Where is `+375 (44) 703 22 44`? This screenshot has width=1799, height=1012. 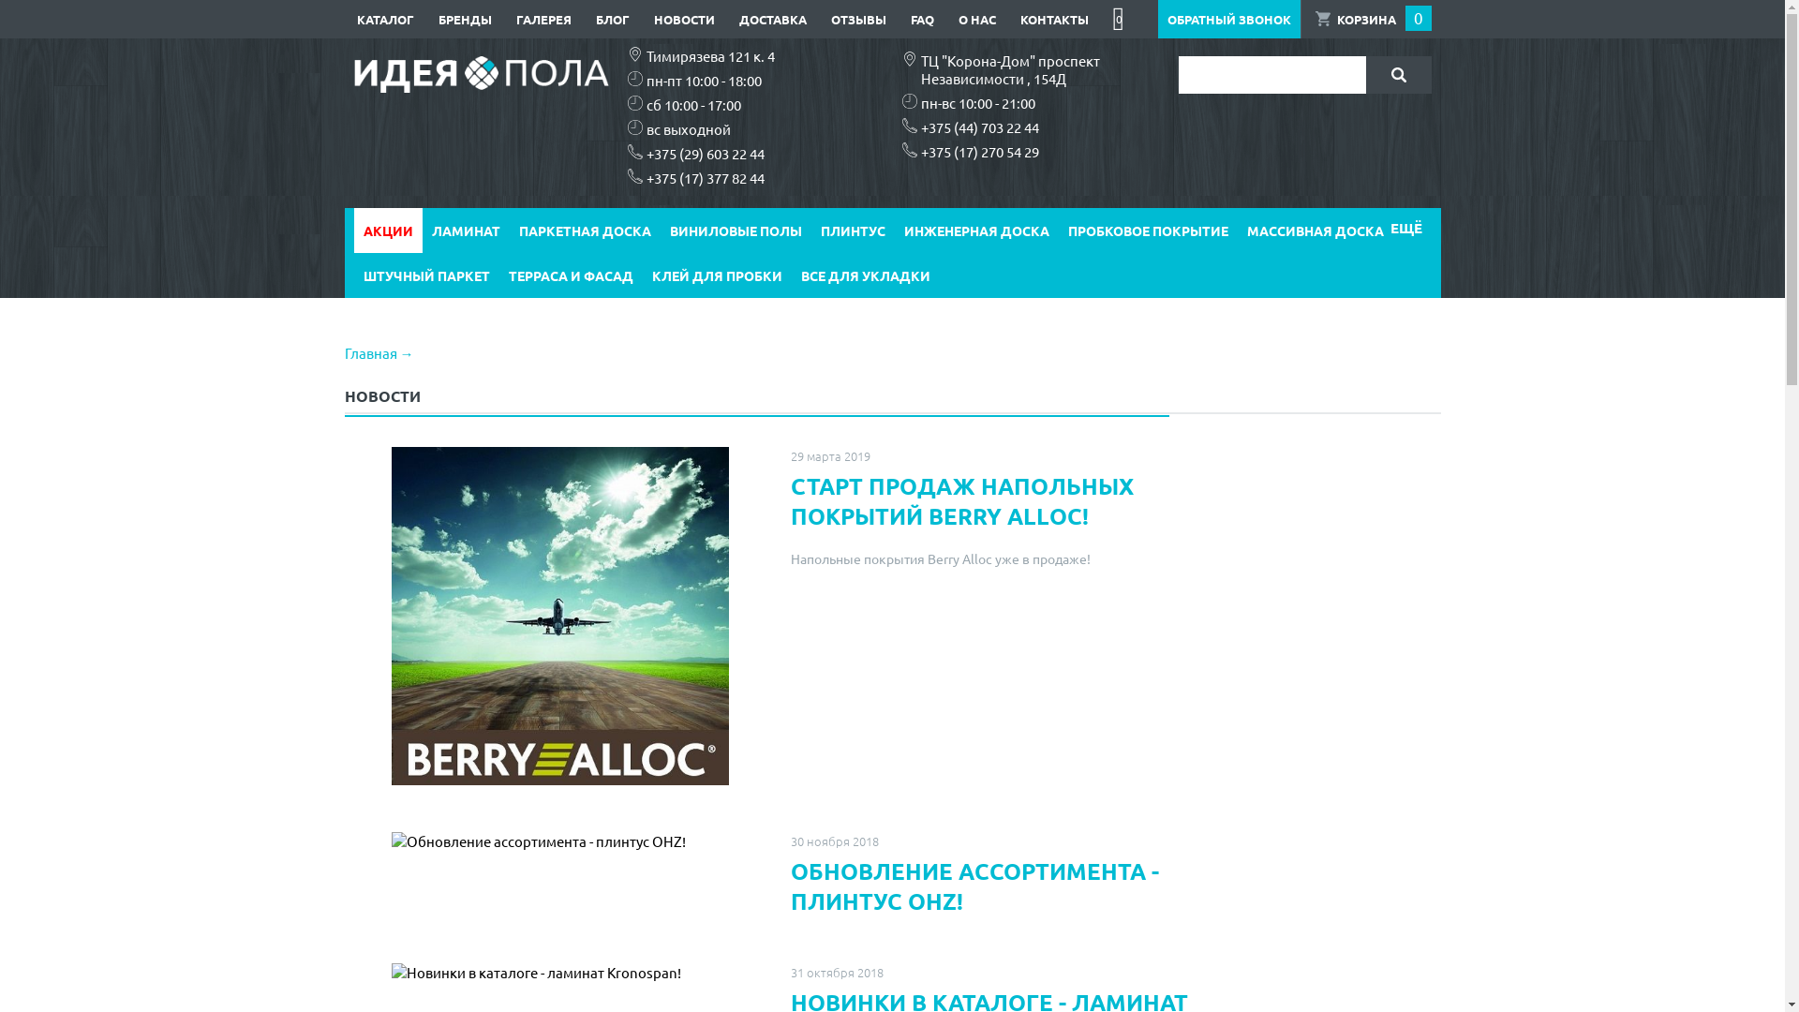 +375 (44) 703 22 44 is located at coordinates (979, 127).